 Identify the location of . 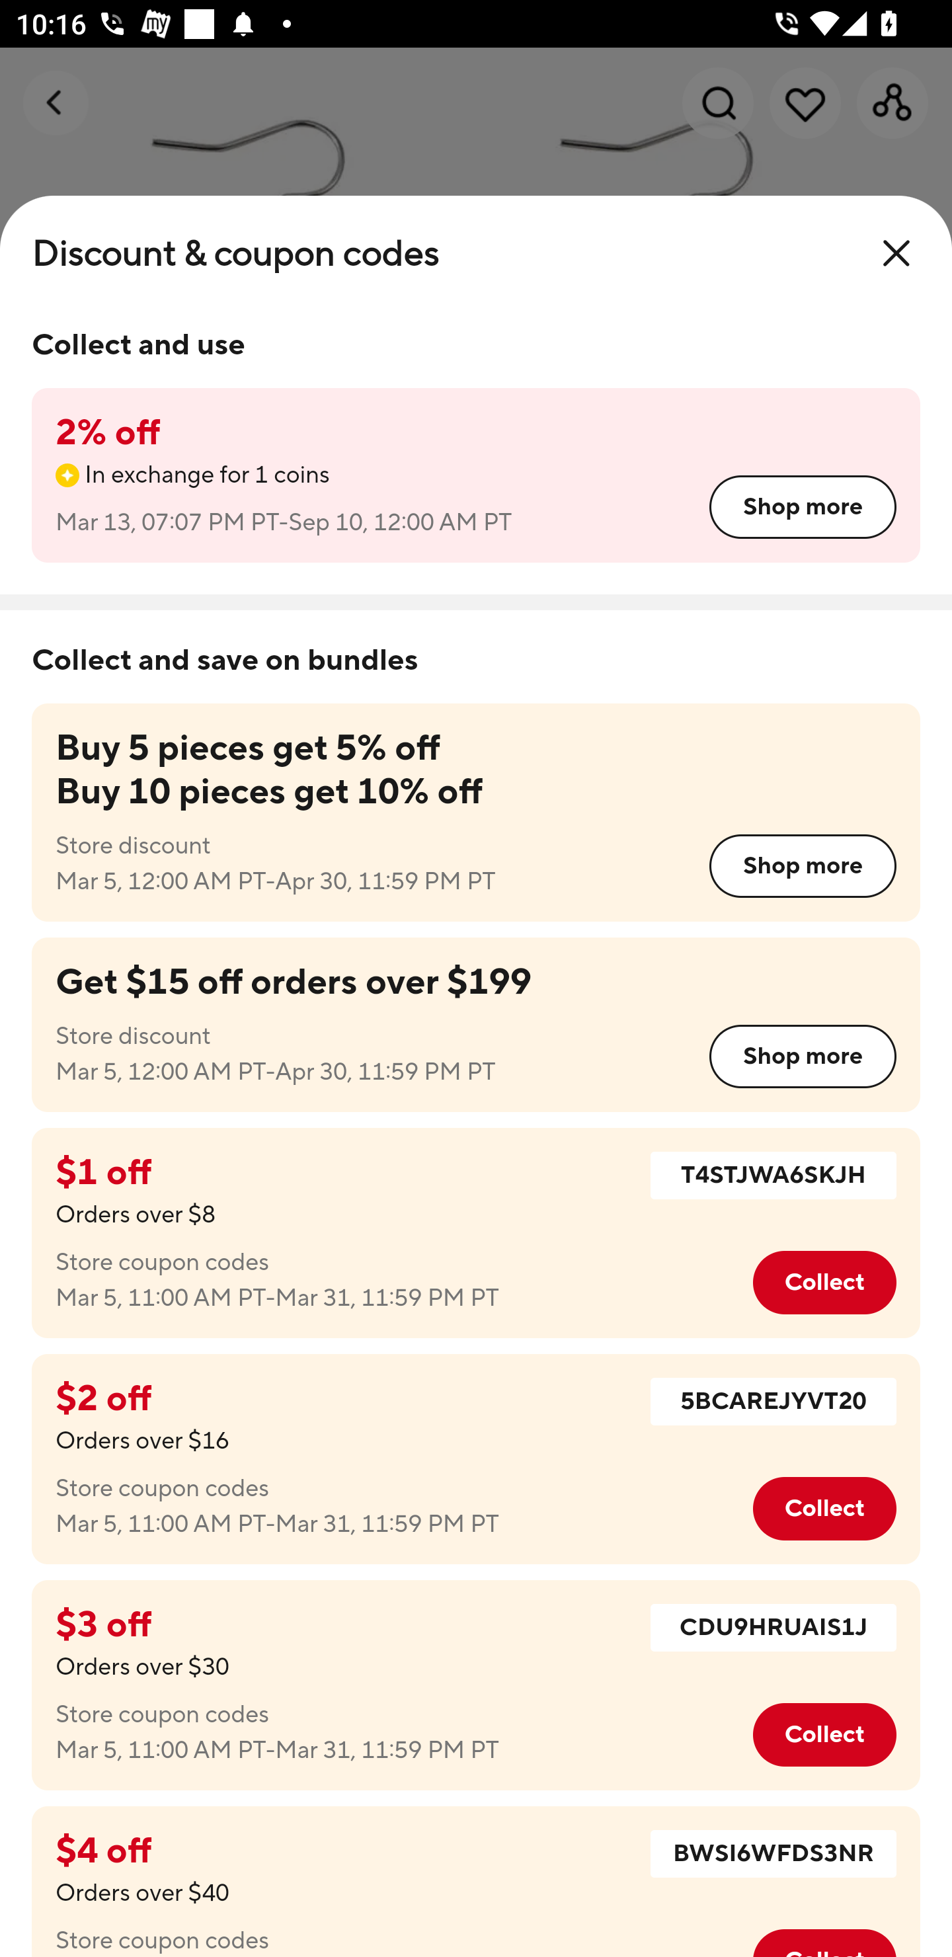
(896, 253).